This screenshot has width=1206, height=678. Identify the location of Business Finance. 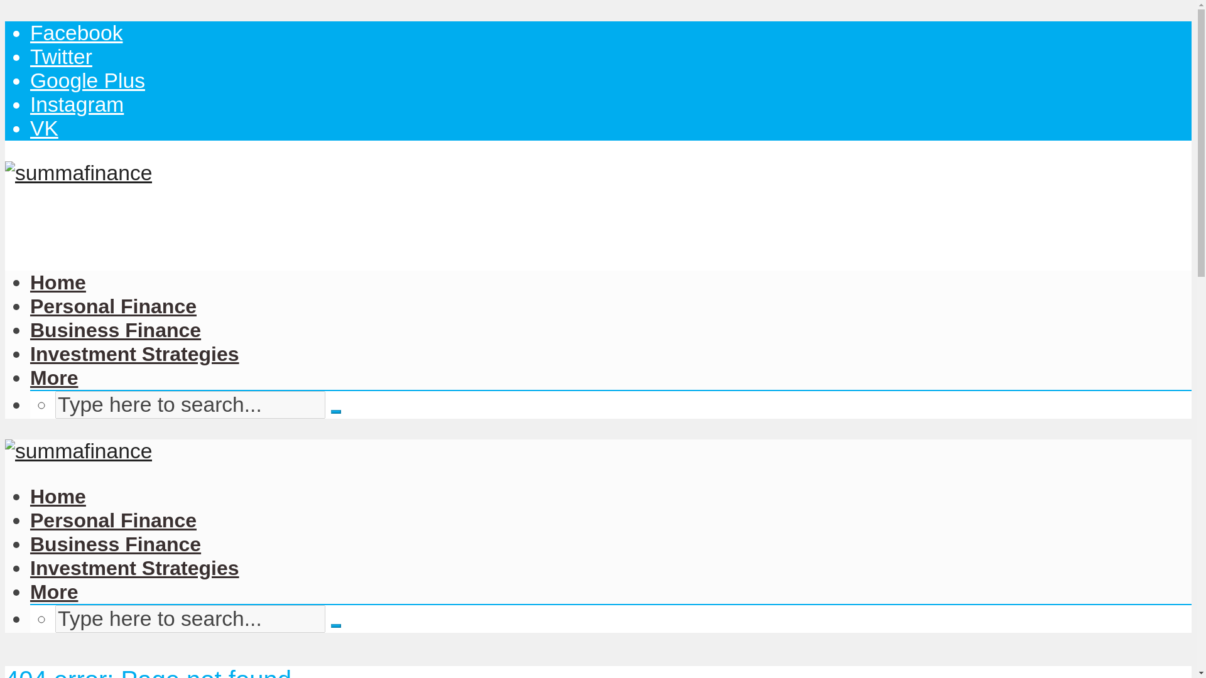
(116, 330).